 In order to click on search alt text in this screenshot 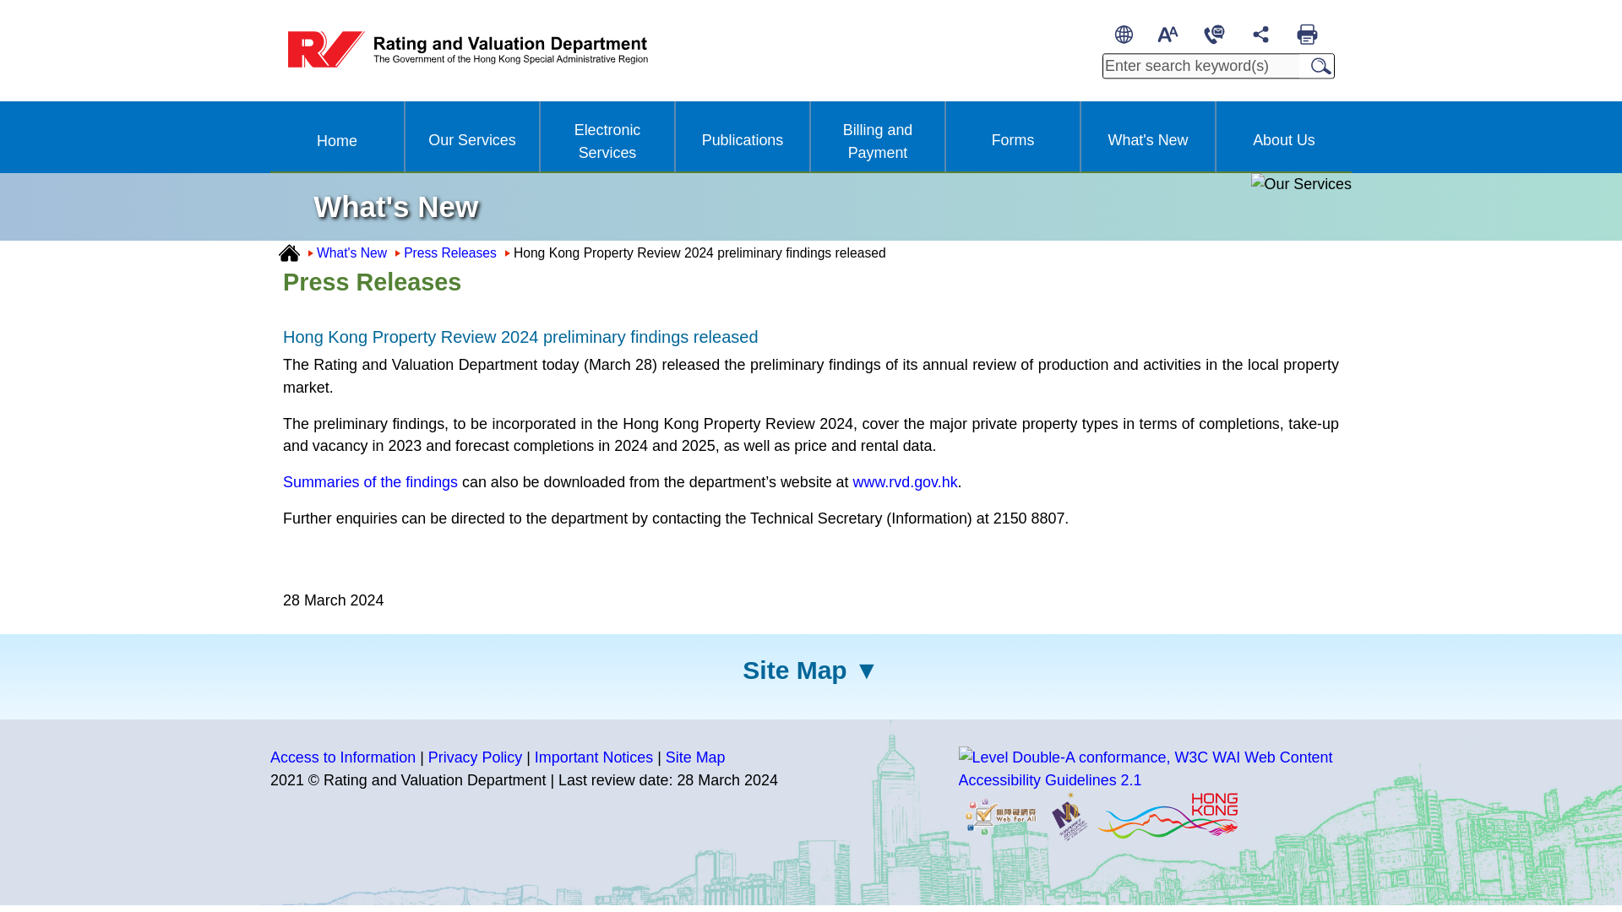, I will do `click(1200, 66)`.